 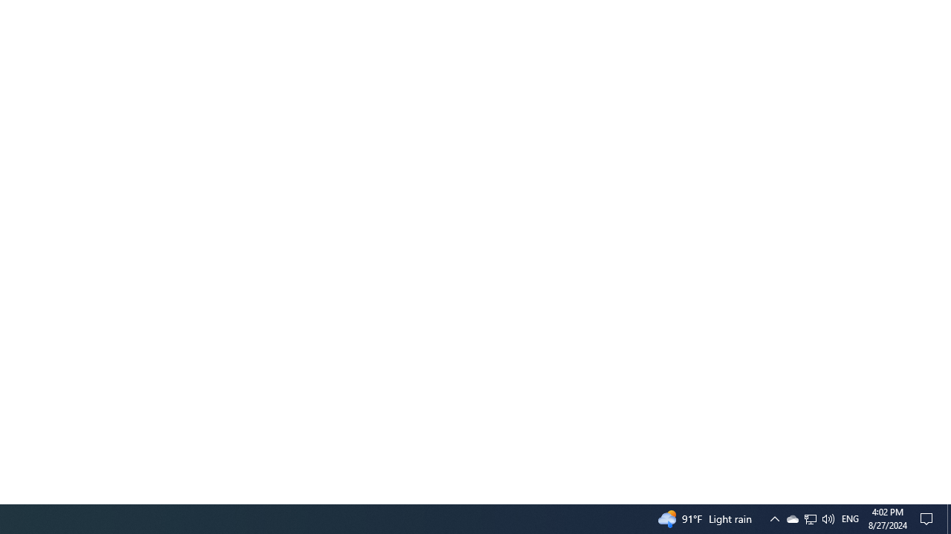 What do you see at coordinates (850, 519) in the screenshot?
I see `Tray Input Indicator - English (United States)` at bounding box center [850, 519].